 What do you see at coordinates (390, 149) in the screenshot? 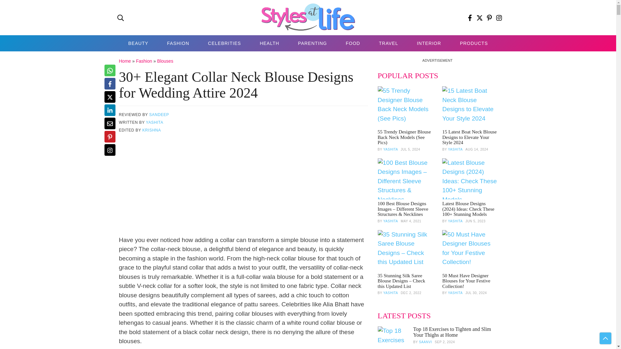
I see `Posts by Yashita` at bounding box center [390, 149].